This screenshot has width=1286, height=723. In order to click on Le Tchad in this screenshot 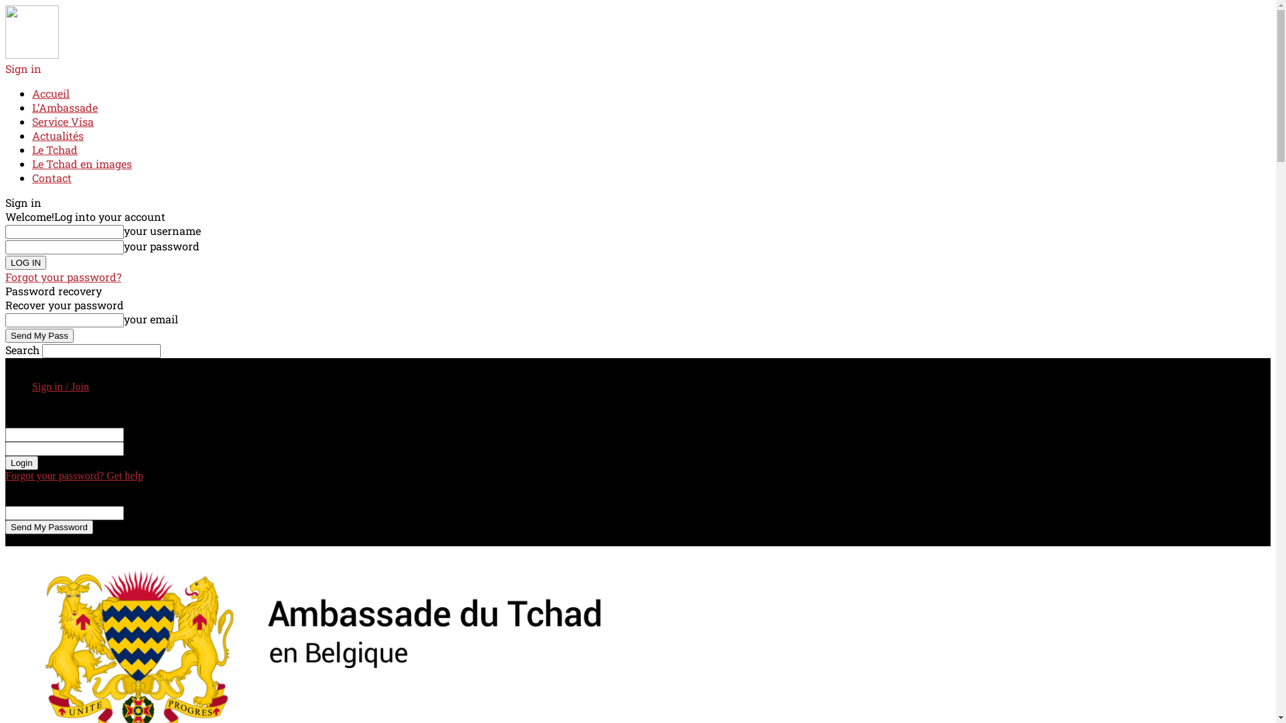, I will do `click(55, 150)`.